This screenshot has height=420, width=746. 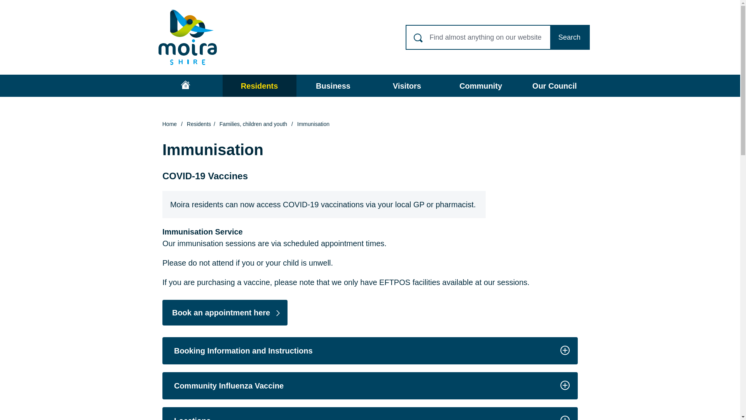 What do you see at coordinates (185, 86) in the screenshot?
I see `Home` at bounding box center [185, 86].